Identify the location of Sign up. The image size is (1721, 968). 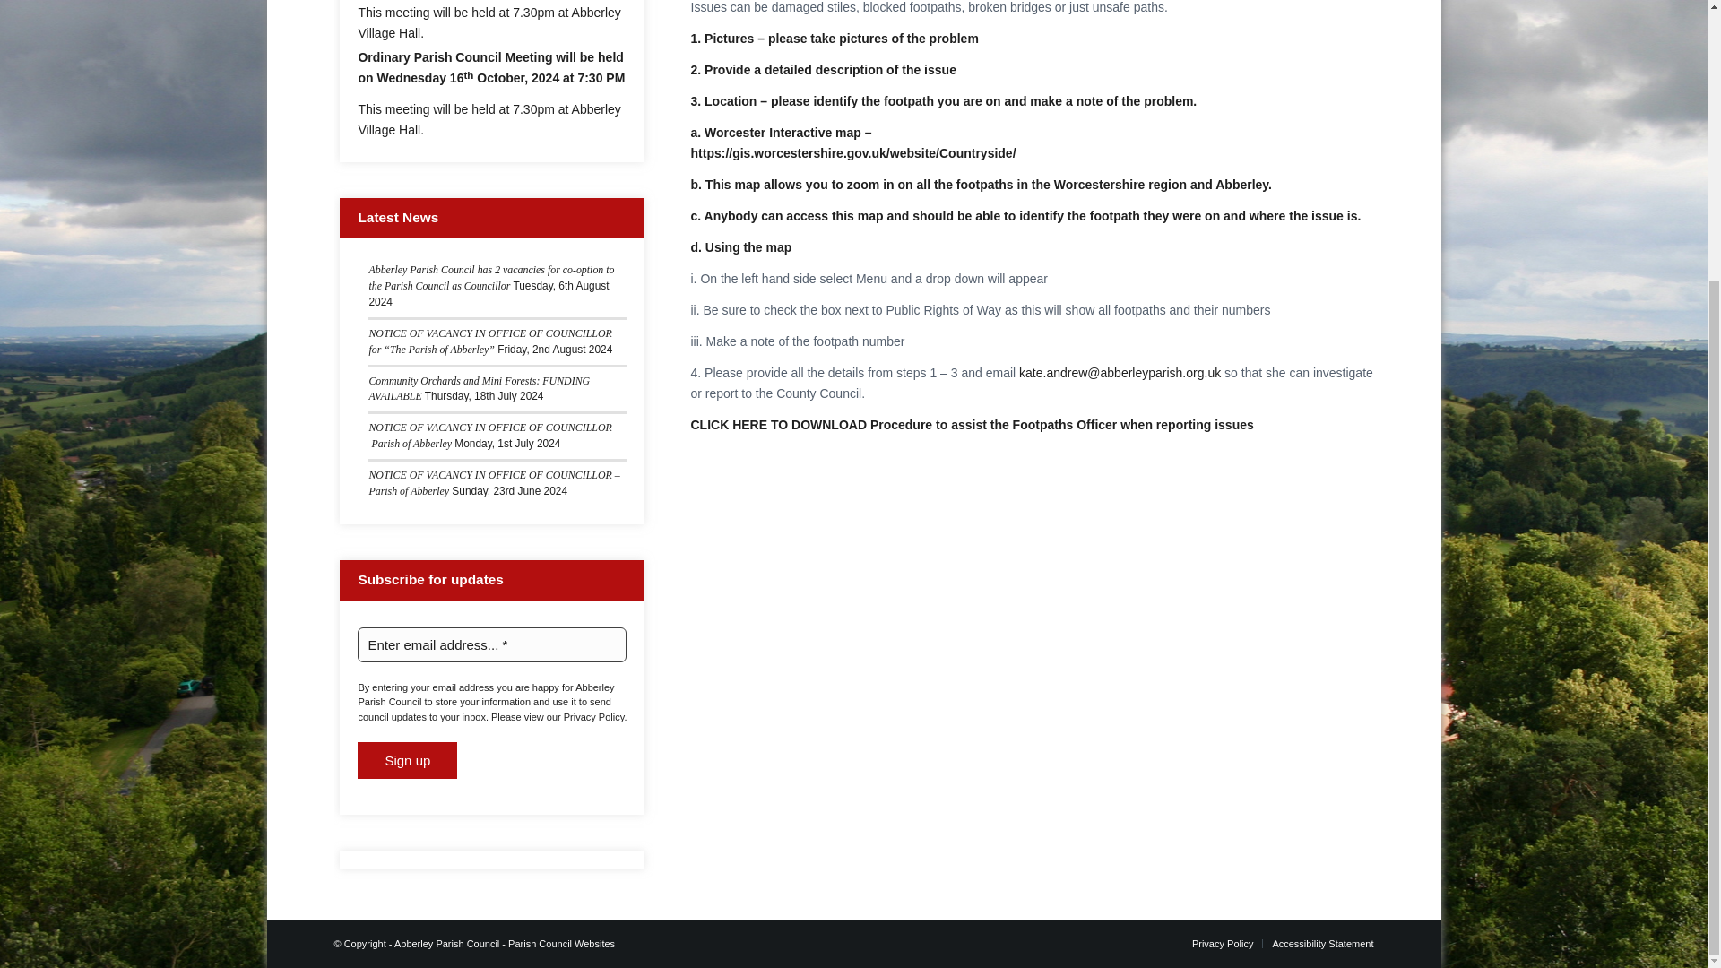
(407, 760).